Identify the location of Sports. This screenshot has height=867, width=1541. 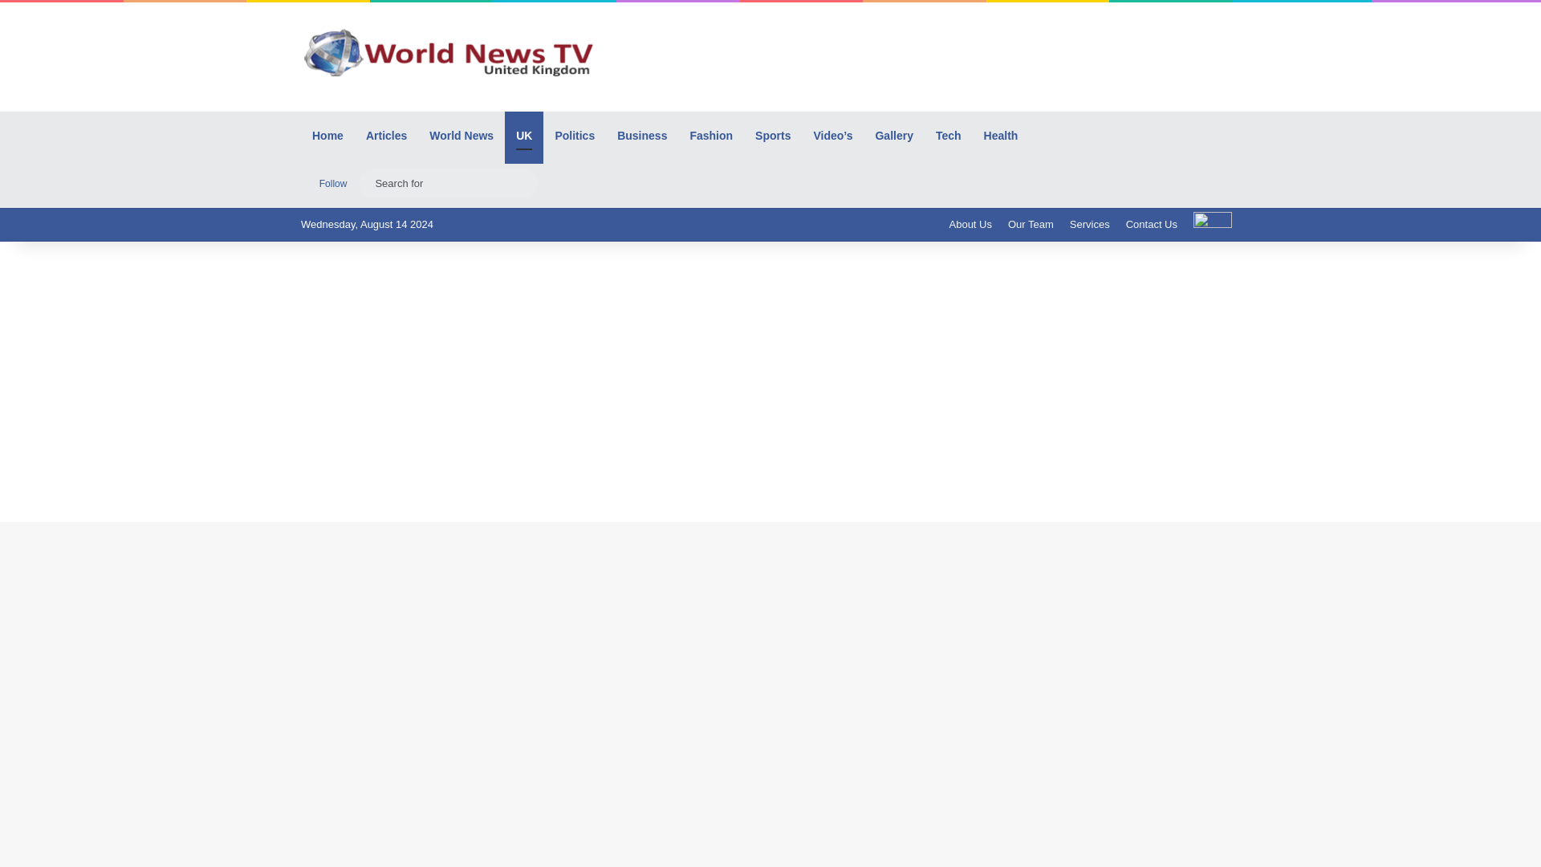
(772, 135).